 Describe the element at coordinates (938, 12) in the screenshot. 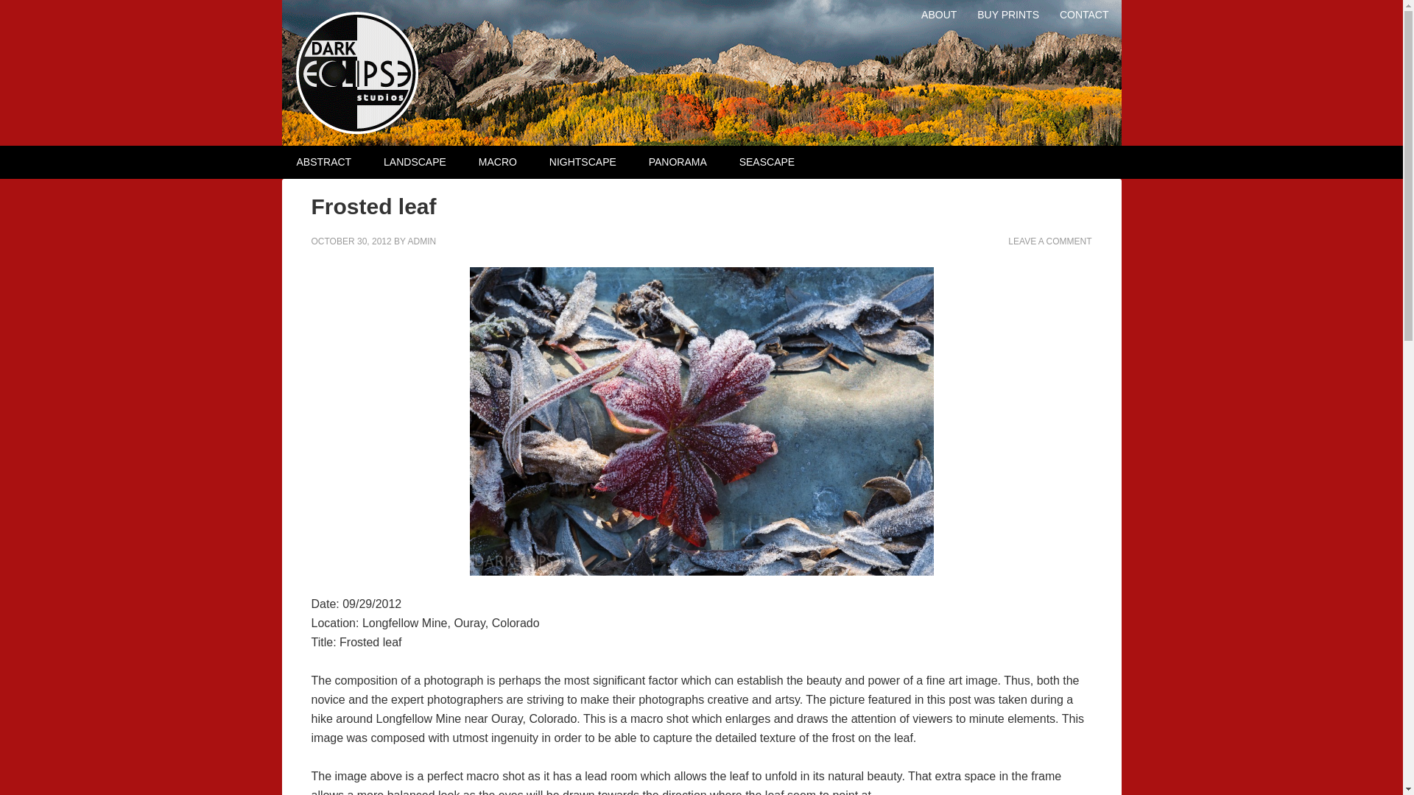

I see `ABOUT` at that location.